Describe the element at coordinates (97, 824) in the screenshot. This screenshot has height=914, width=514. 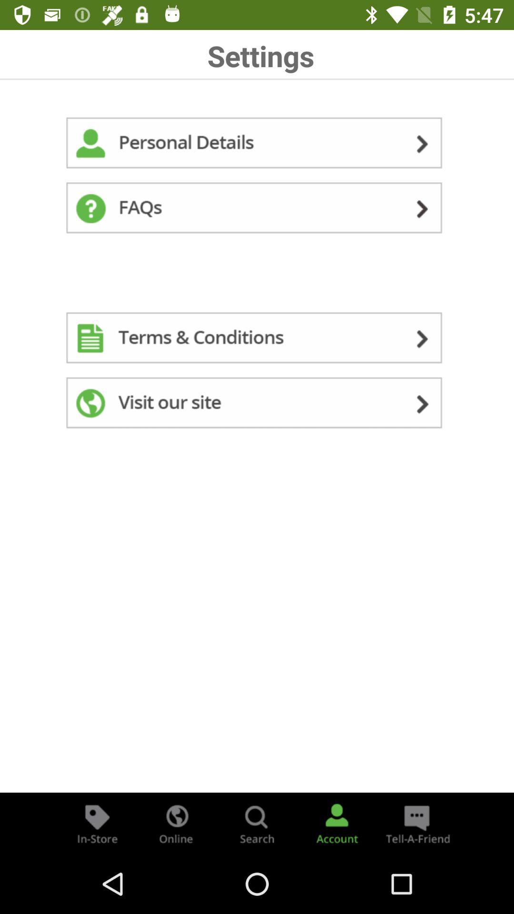
I see `in-store` at that location.